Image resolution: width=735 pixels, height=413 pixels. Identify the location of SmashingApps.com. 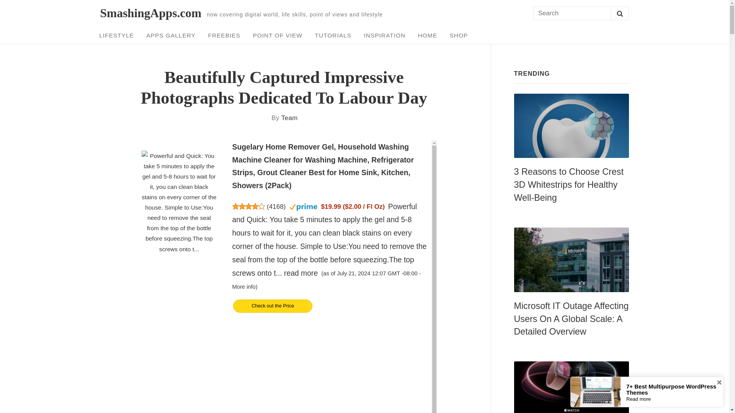
(151, 13).